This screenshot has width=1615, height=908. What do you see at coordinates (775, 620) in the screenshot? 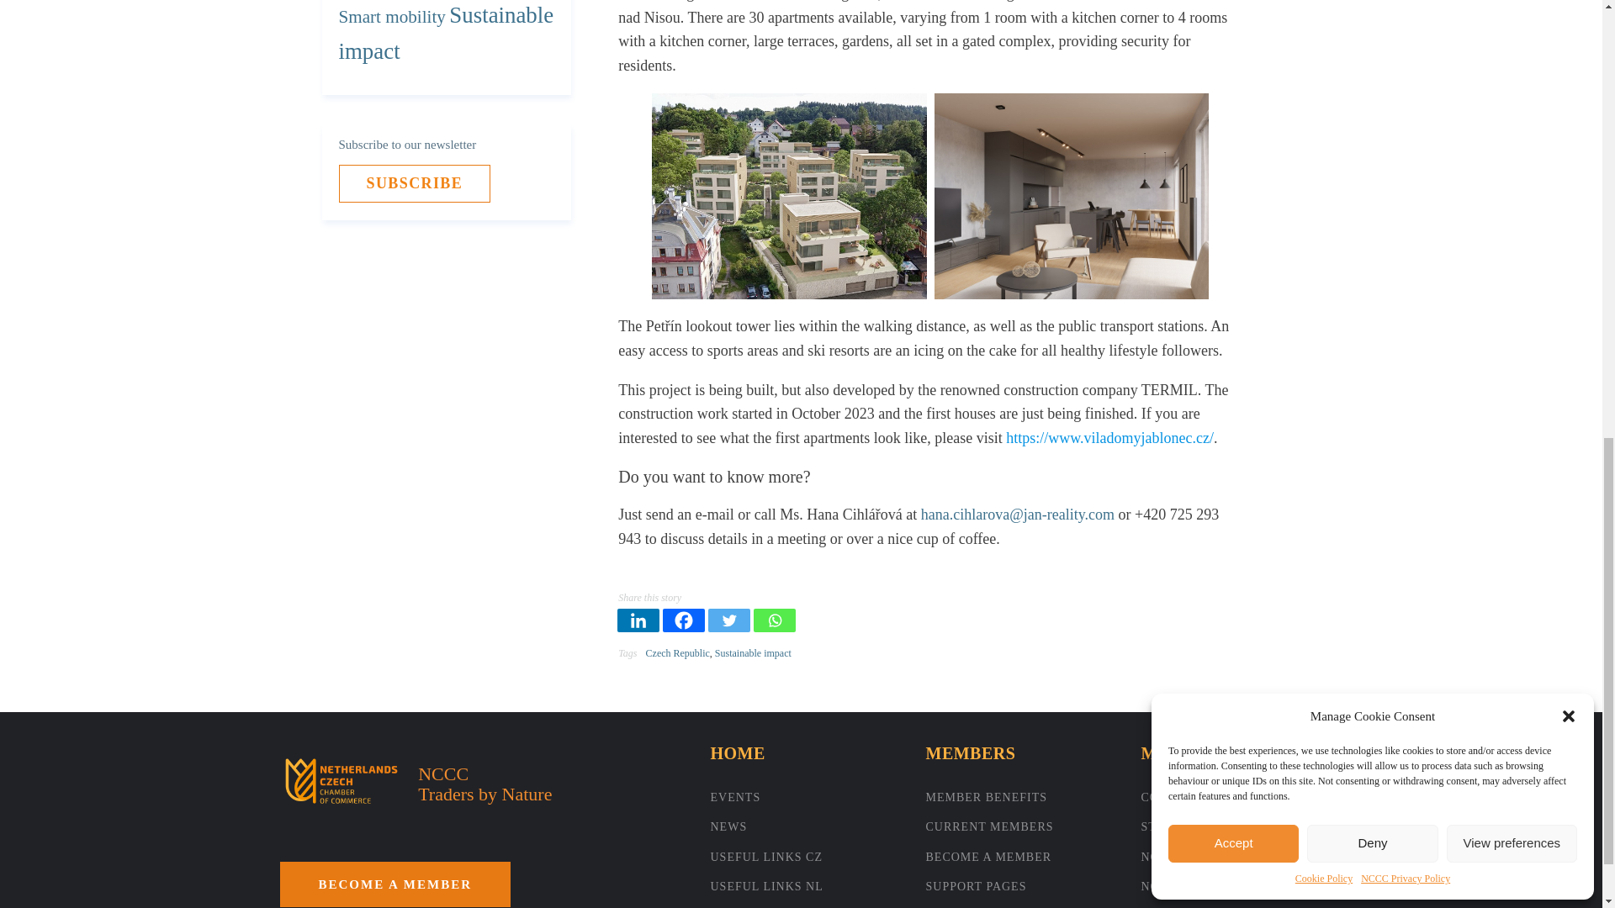
I see `Whatsapp` at bounding box center [775, 620].